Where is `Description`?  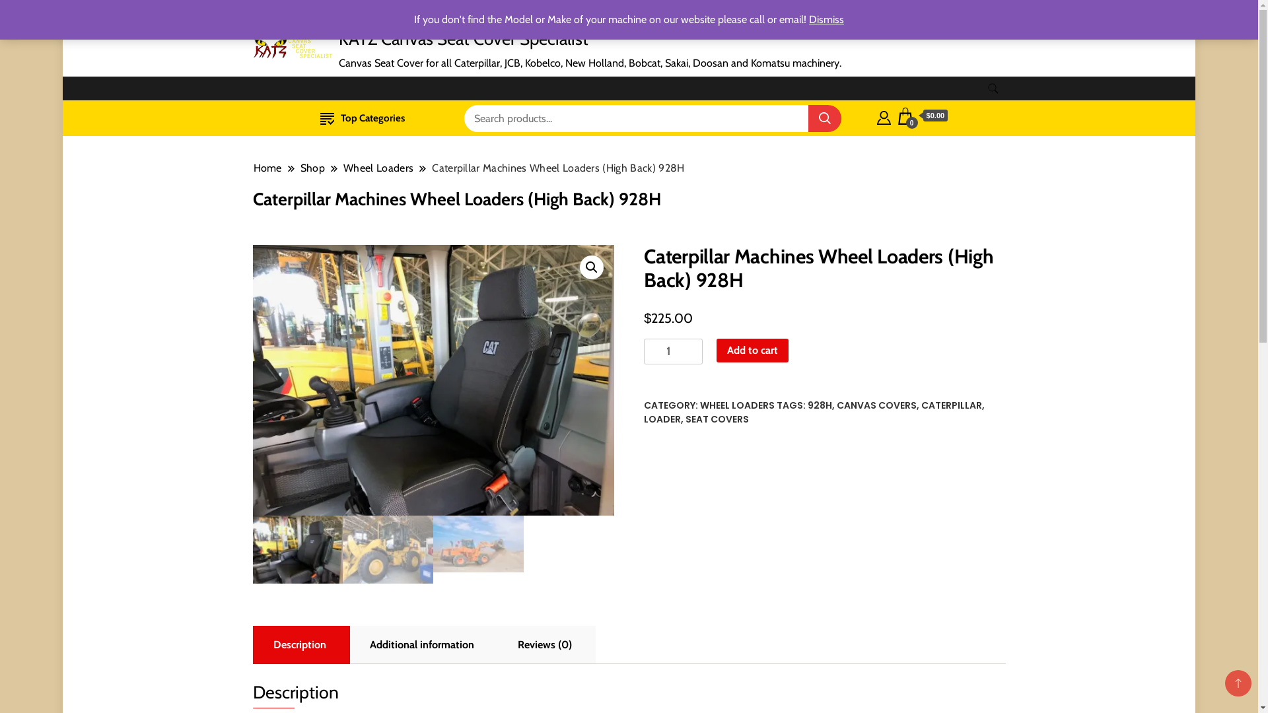
Description is located at coordinates (300, 645).